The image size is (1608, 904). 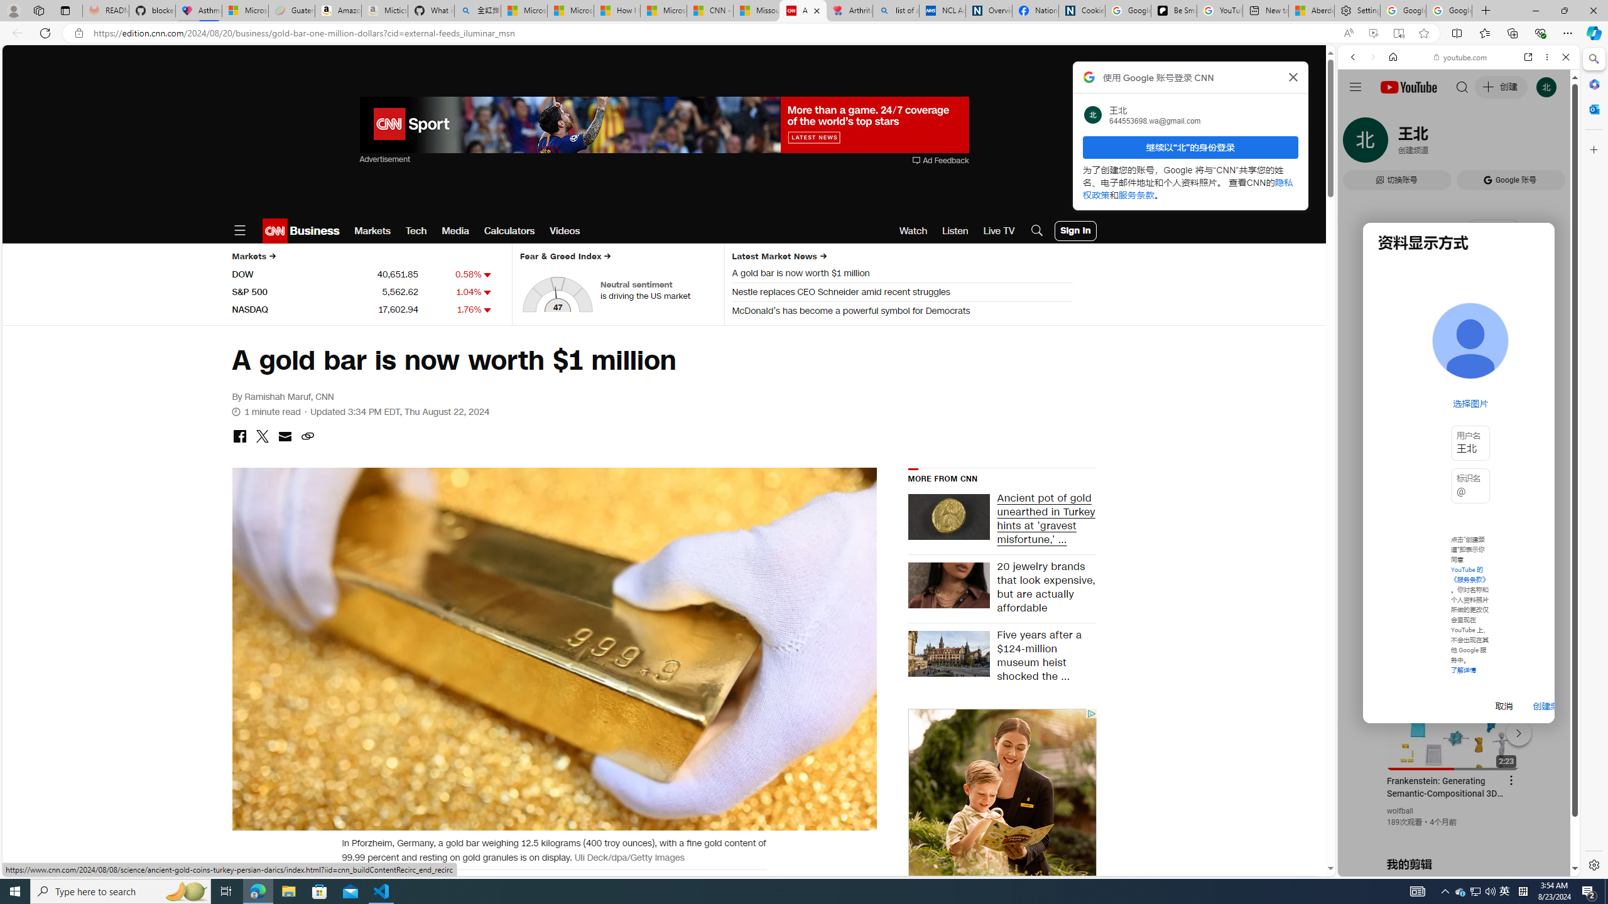 What do you see at coordinates (275, 231) in the screenshot?
I see `CNN logo` at bounding box center [275, 231].